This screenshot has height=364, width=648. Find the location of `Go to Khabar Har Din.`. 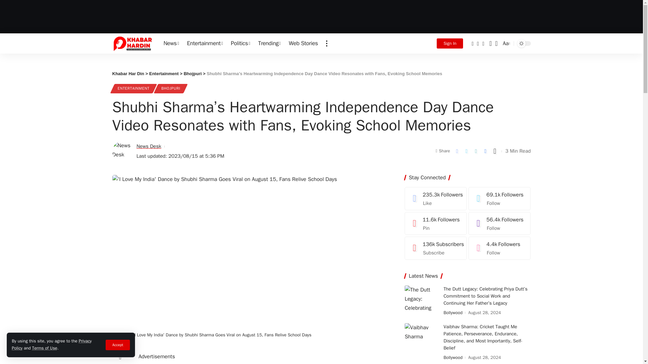

Go to Khabar Har Din. is located at coordinates (128, 73).